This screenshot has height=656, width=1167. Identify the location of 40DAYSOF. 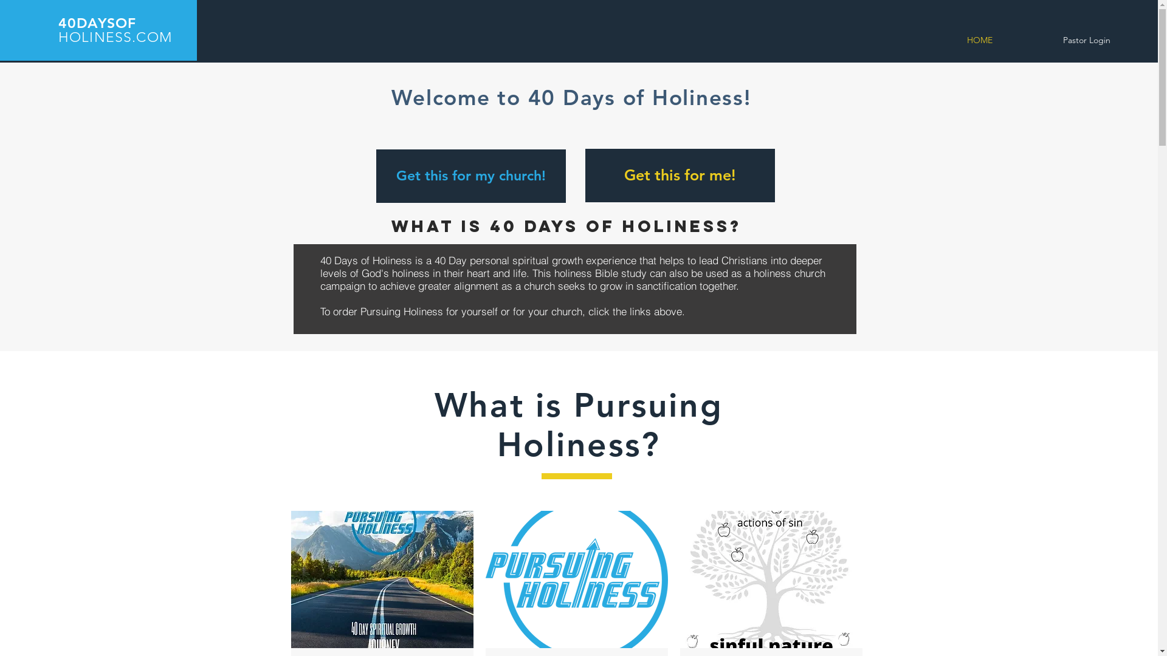
(97, 23).